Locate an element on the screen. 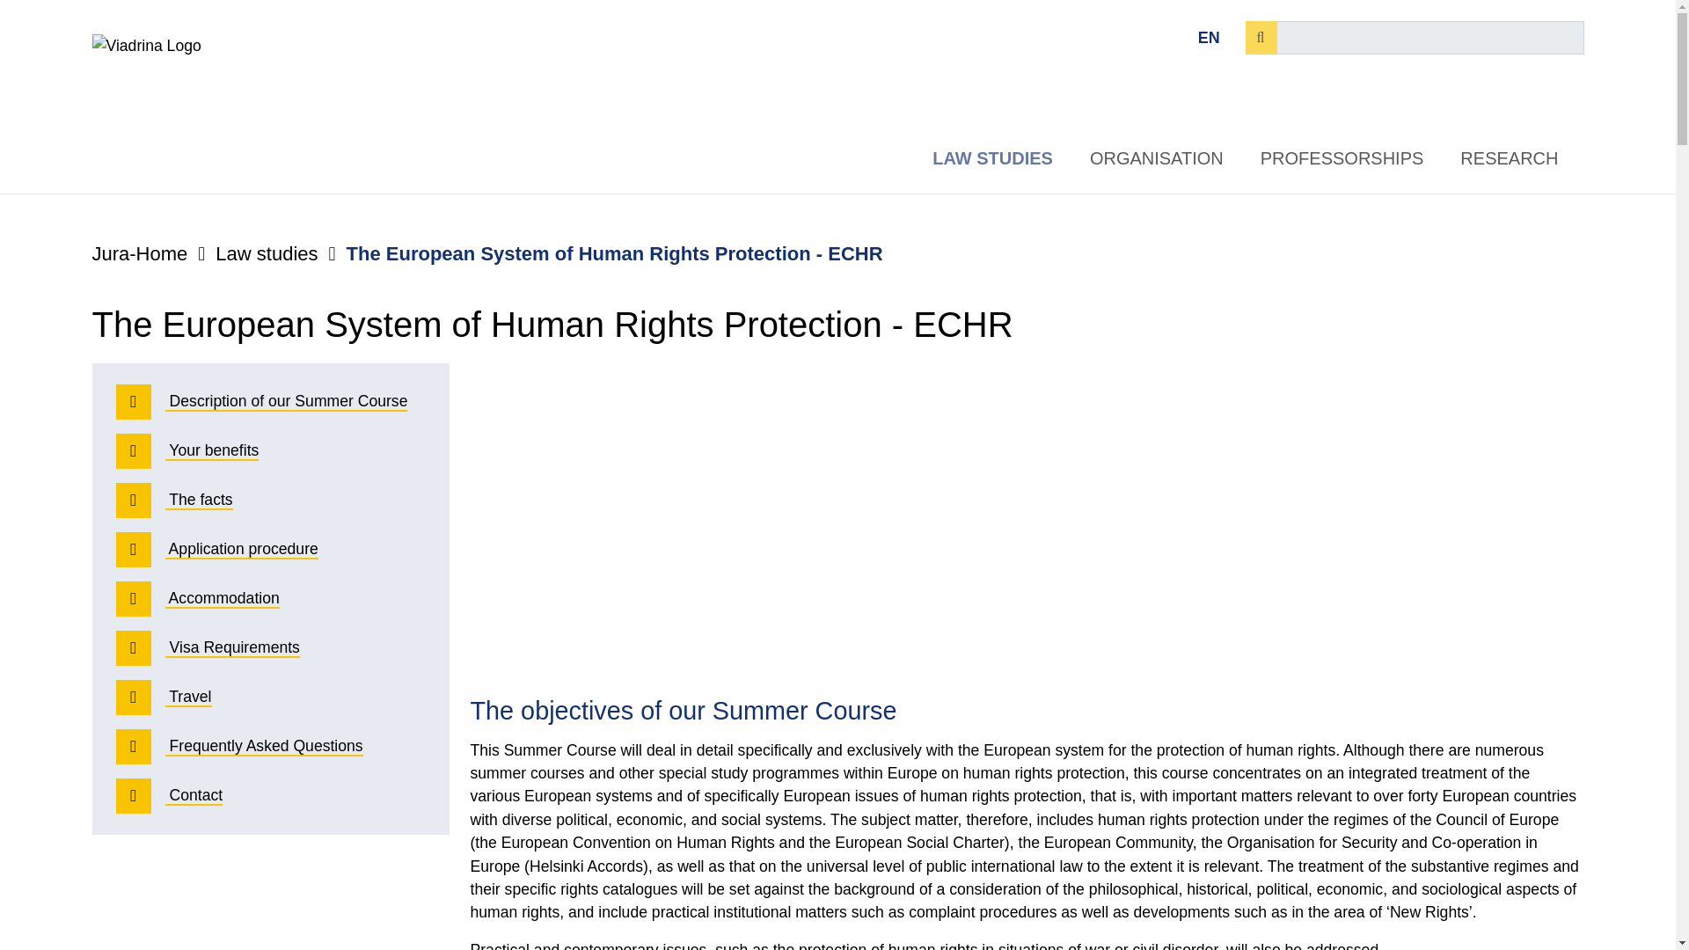 The image size is (1689, 950). EN is located at coordinates (1209, 37).